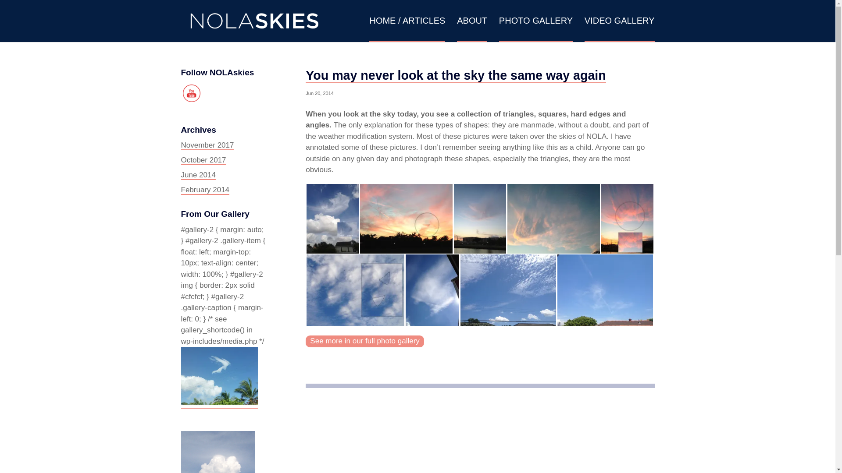 The width and height of the screenshot is (842, 473). Describe the element at coordinates (205, 190) in the screenshot. I see `February 2014` at that location.